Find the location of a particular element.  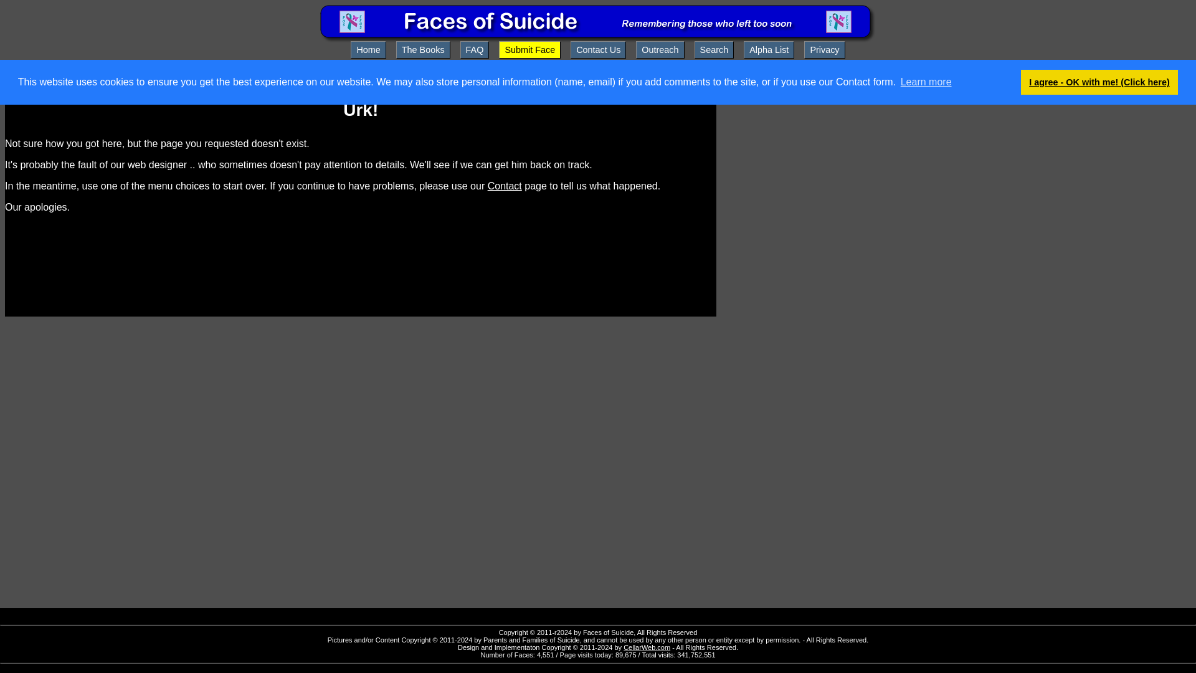

Contact is located at coordinates (505, 186).